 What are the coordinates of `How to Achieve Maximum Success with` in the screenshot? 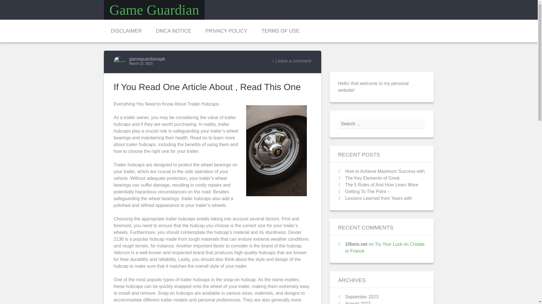 It's located at (384, 171).